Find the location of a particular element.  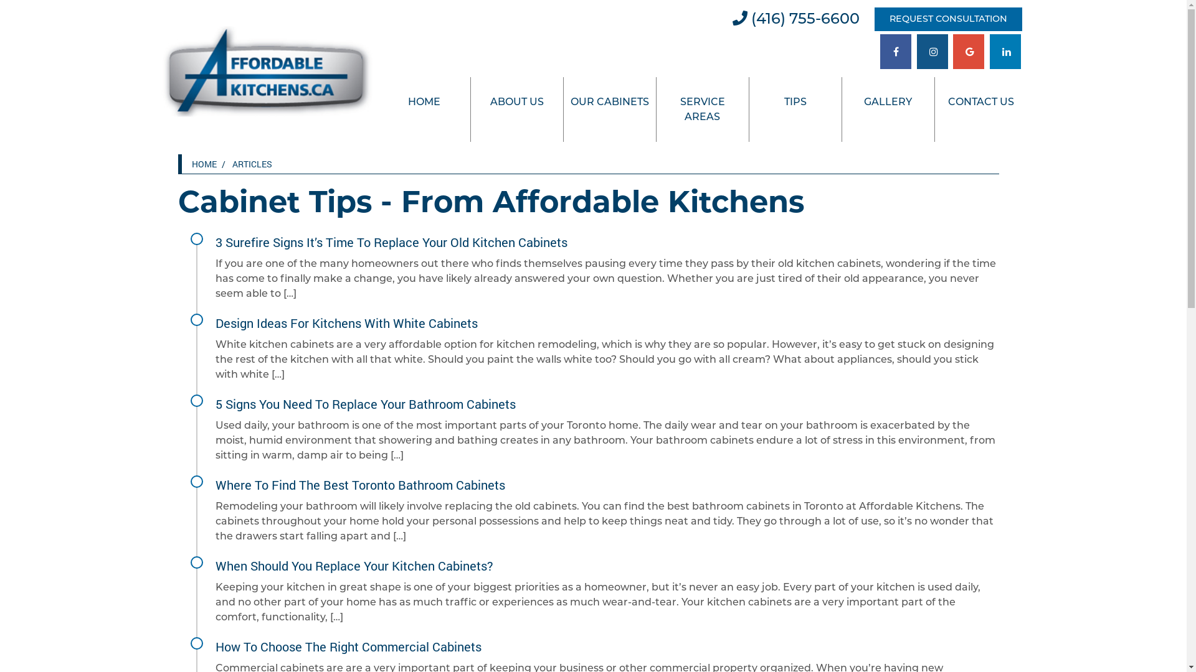

HOME is located at coordinates (204, 164).